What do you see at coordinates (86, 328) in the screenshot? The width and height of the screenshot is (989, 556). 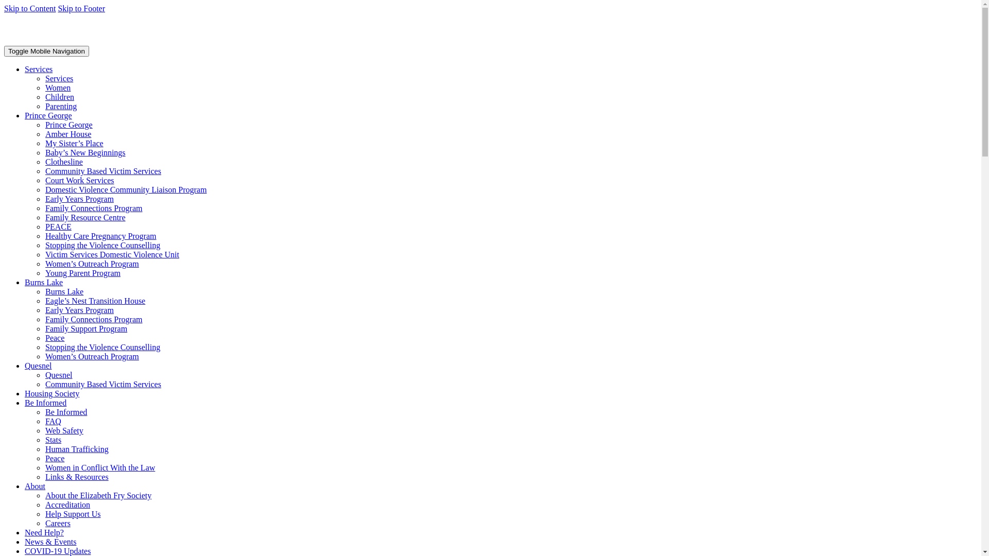 I see `Family Support Program` at bounding box center [86, 328].